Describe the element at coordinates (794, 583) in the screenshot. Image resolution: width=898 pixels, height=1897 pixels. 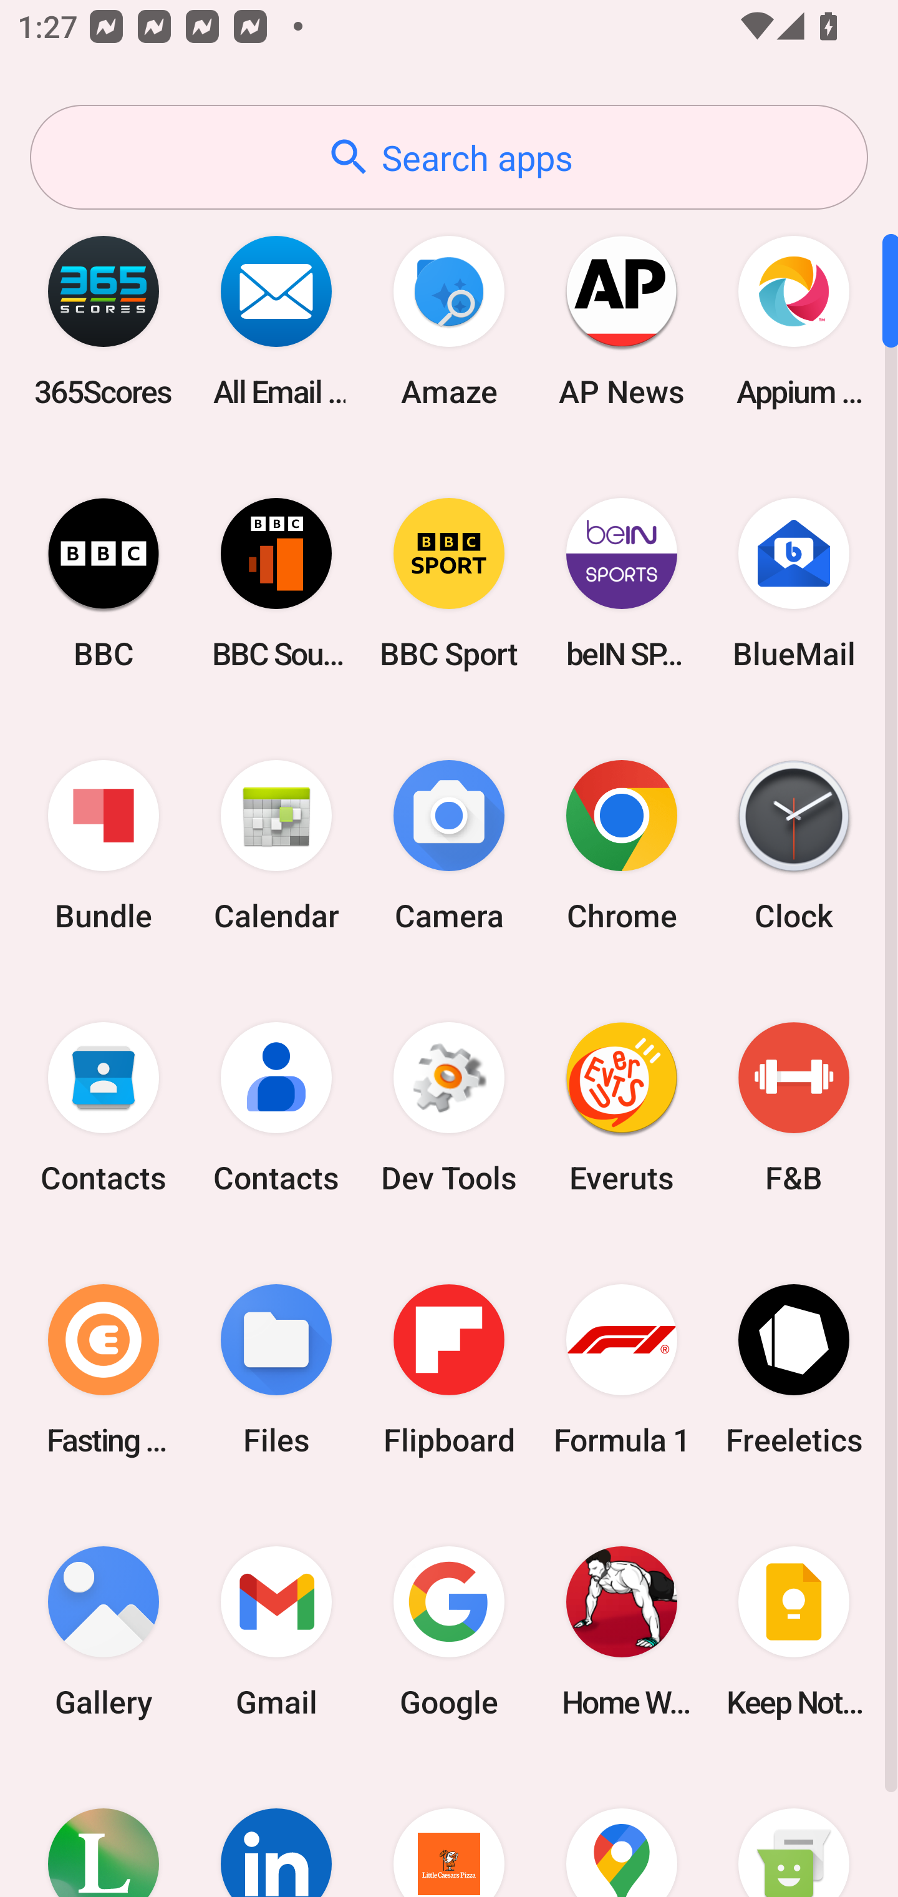
I see `BlueMail` at that location.